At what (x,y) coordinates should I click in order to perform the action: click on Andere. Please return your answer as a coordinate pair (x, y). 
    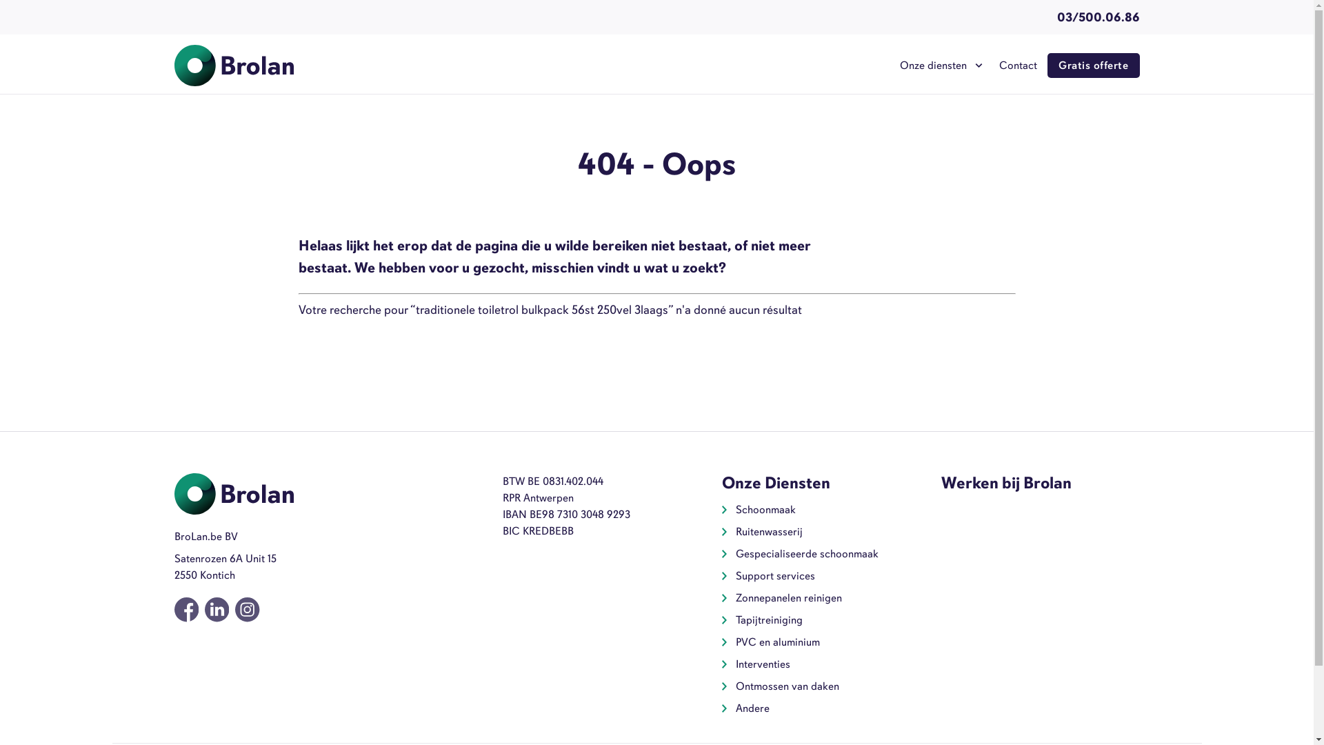
    Looking at the image, I should click on (753, 708).